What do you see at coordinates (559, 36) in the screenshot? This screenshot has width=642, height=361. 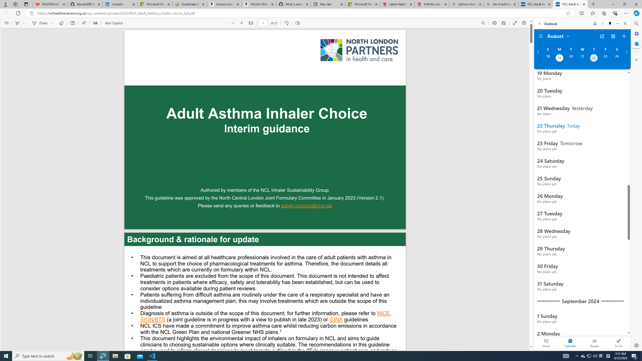 I see `August` at bounding box center [559, 36].